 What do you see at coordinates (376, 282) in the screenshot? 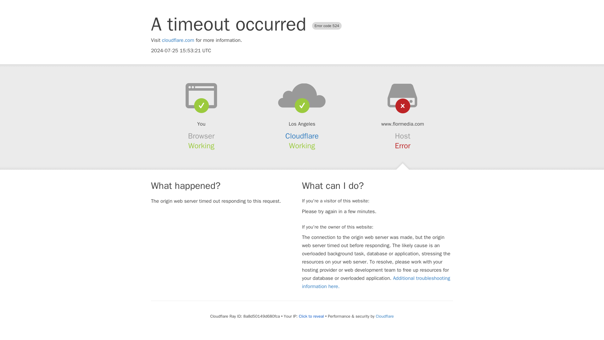
I see `Additional troubleshooting information here.` at bounding box center [376, 282].